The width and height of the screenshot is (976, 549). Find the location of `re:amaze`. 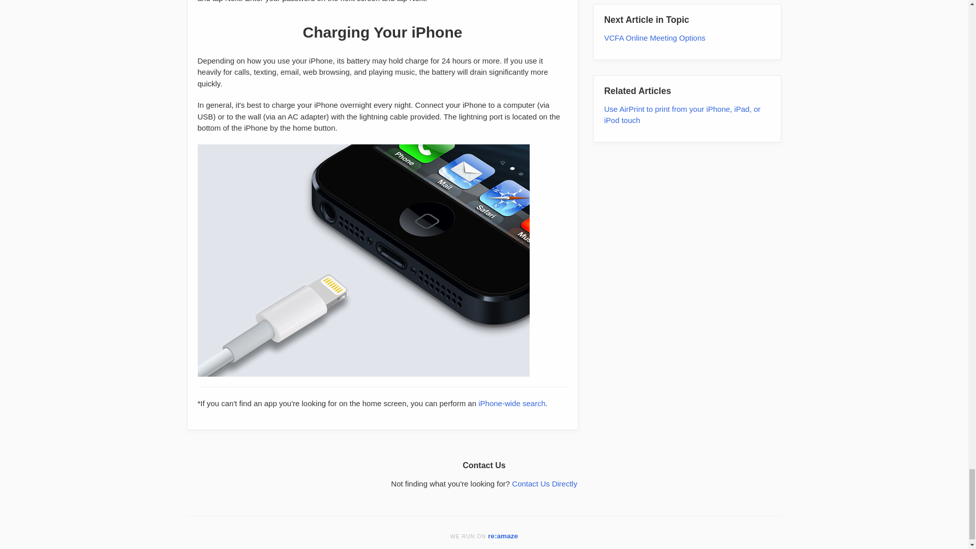

re:amaze is located at coordinates (503, 536).